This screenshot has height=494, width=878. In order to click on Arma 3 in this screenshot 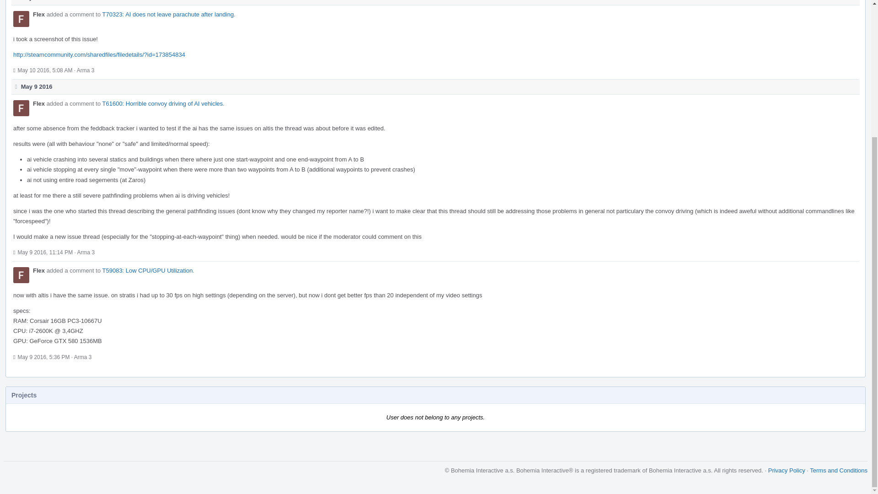, I will do `click(86, 252)`.